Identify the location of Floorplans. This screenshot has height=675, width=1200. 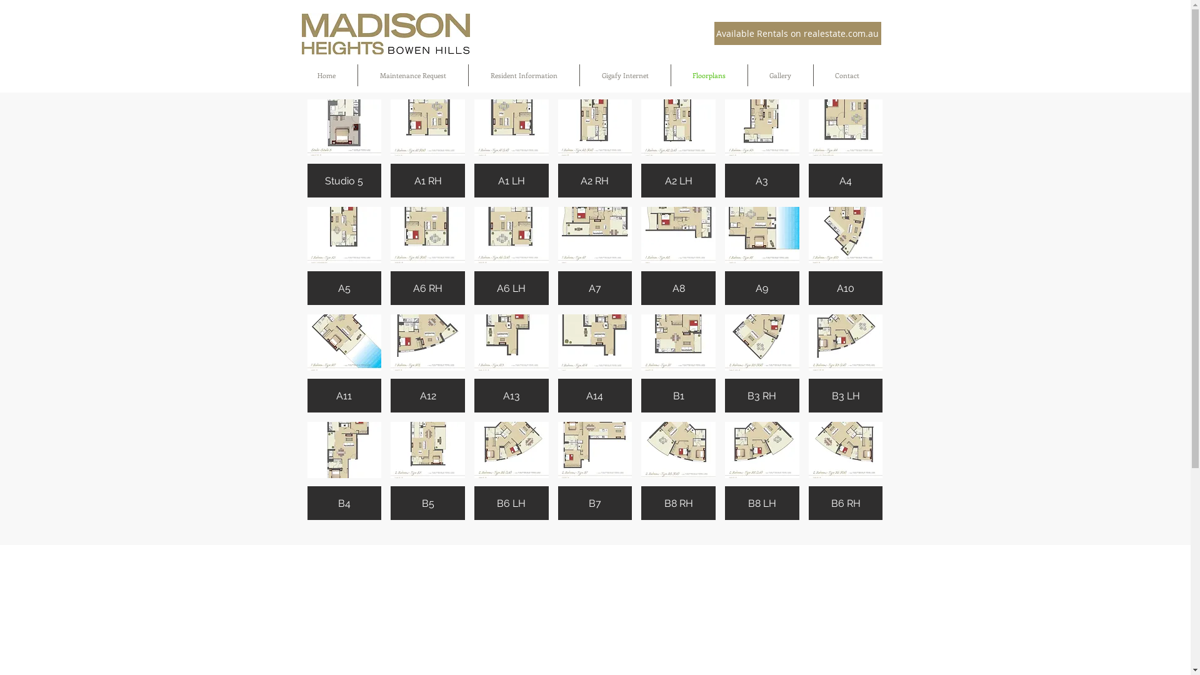
(709, 75).